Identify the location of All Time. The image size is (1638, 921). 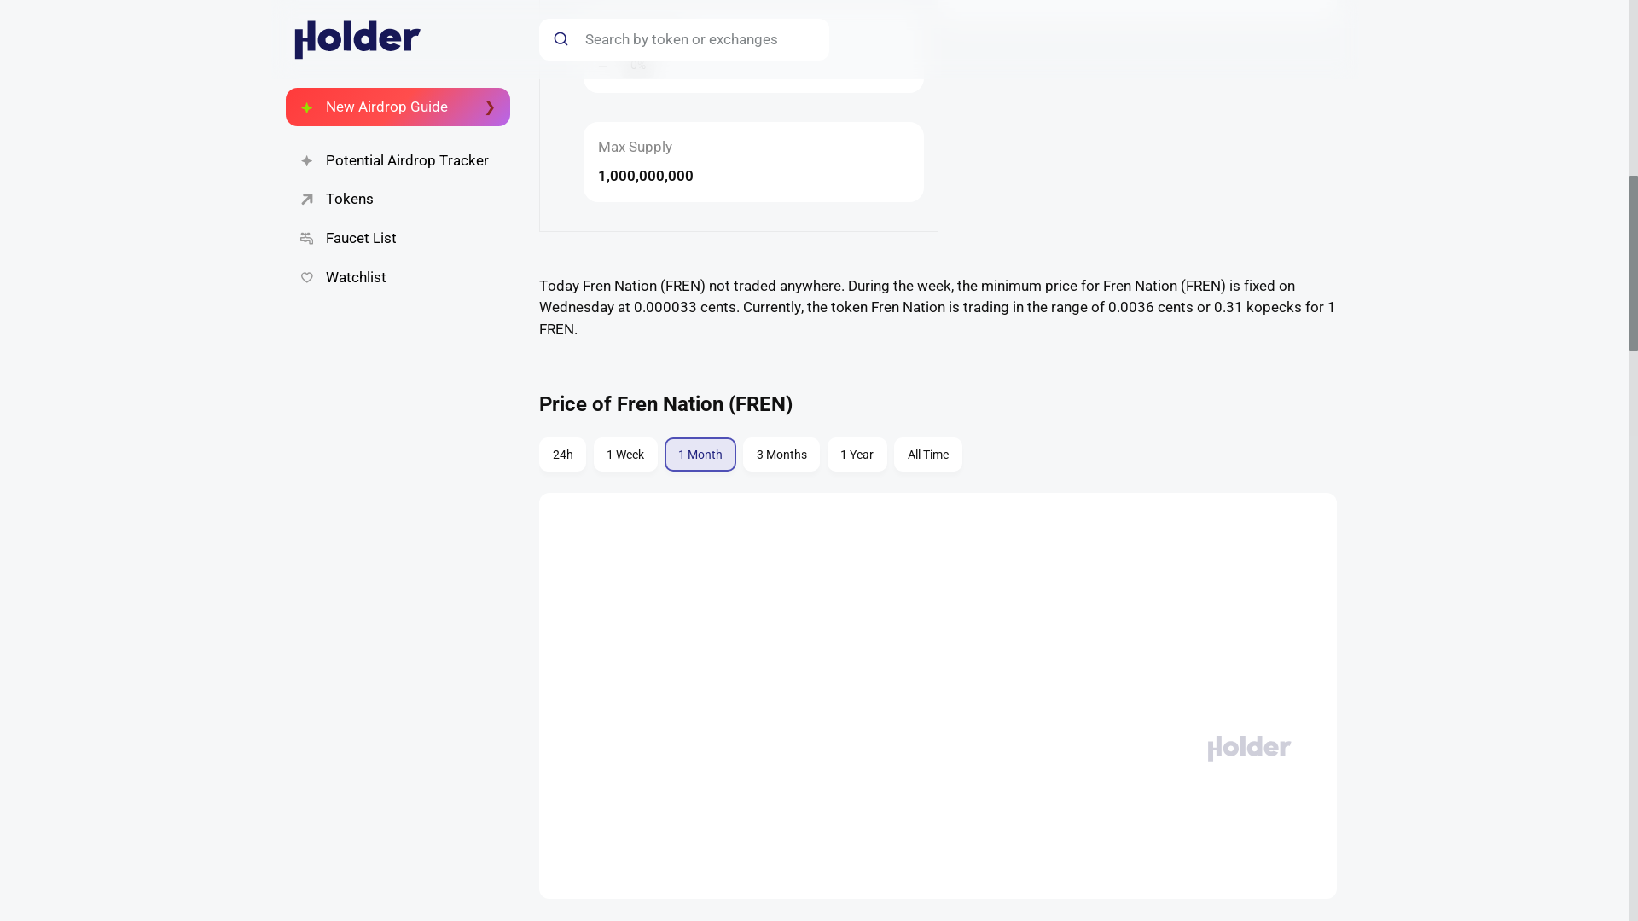
(562, 454).